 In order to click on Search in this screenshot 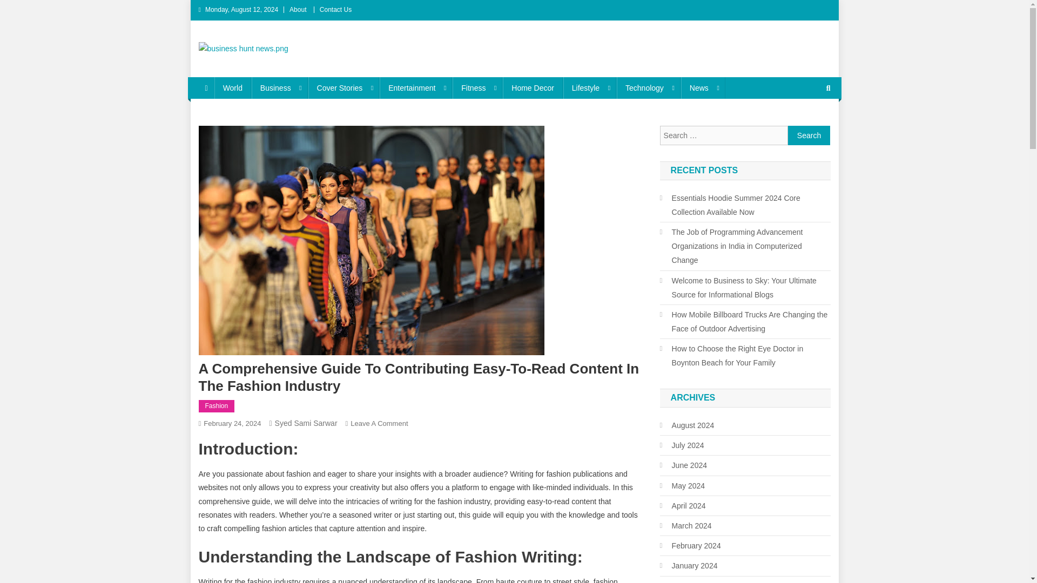, I will do `click(809, 135)`.